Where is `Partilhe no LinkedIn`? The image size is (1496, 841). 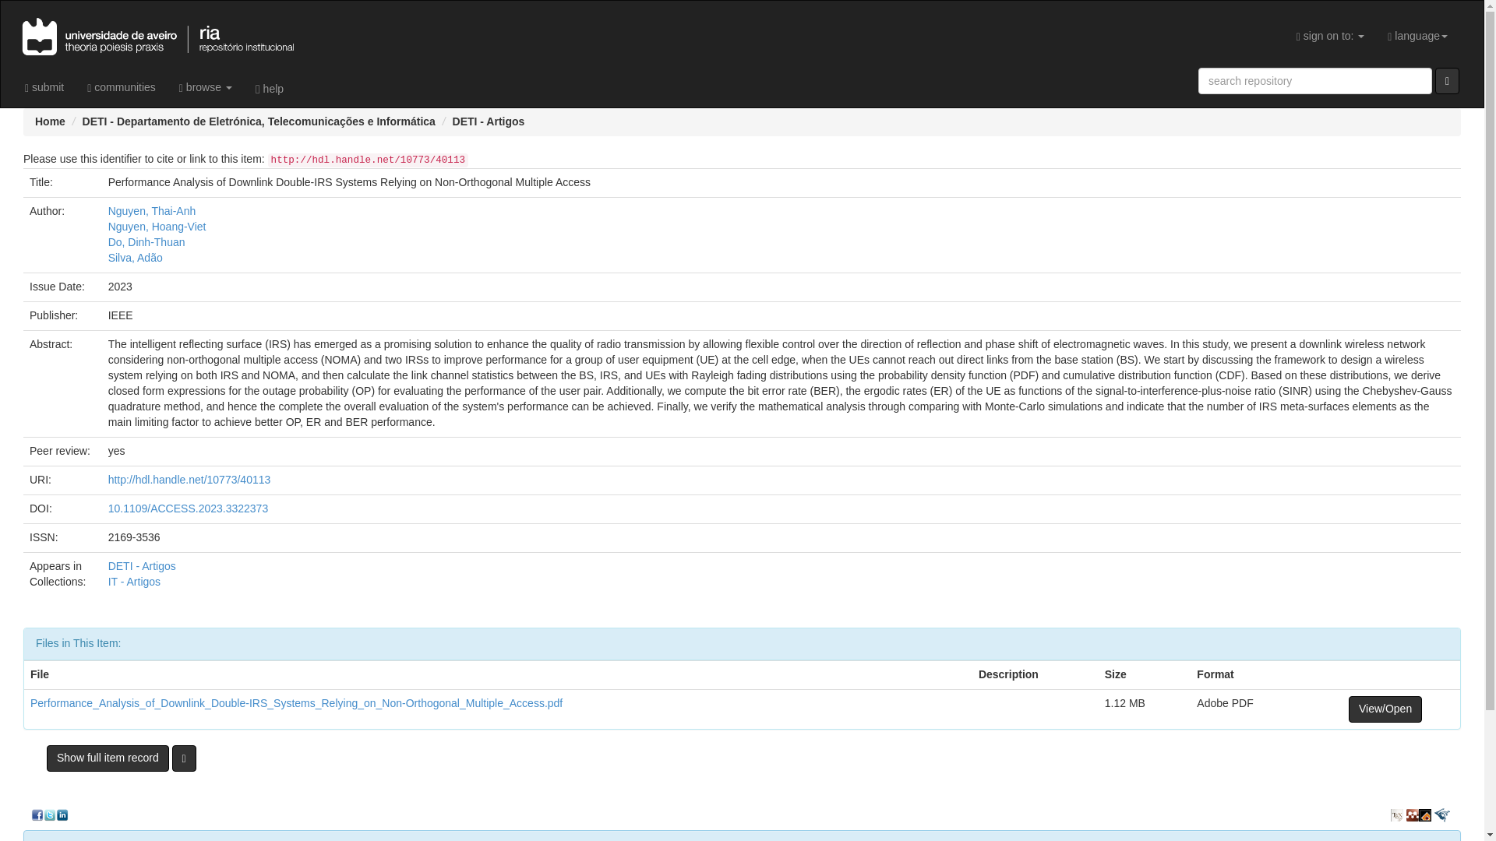
Partilhe no LinkedIn is located at coordinates (62, 815).